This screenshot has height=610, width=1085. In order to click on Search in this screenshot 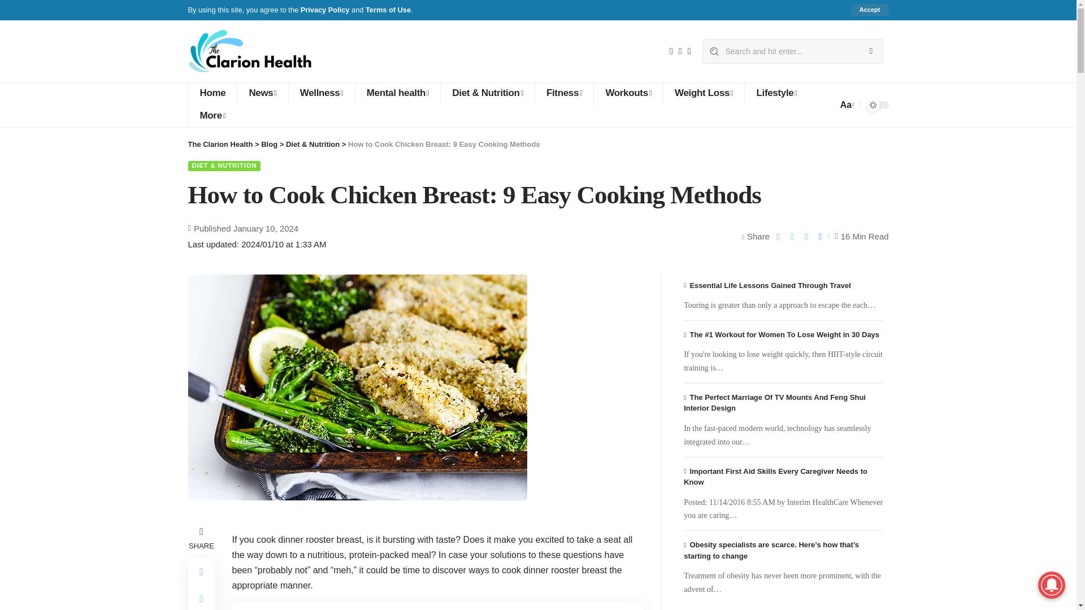, I will do `click(870, 51)`.